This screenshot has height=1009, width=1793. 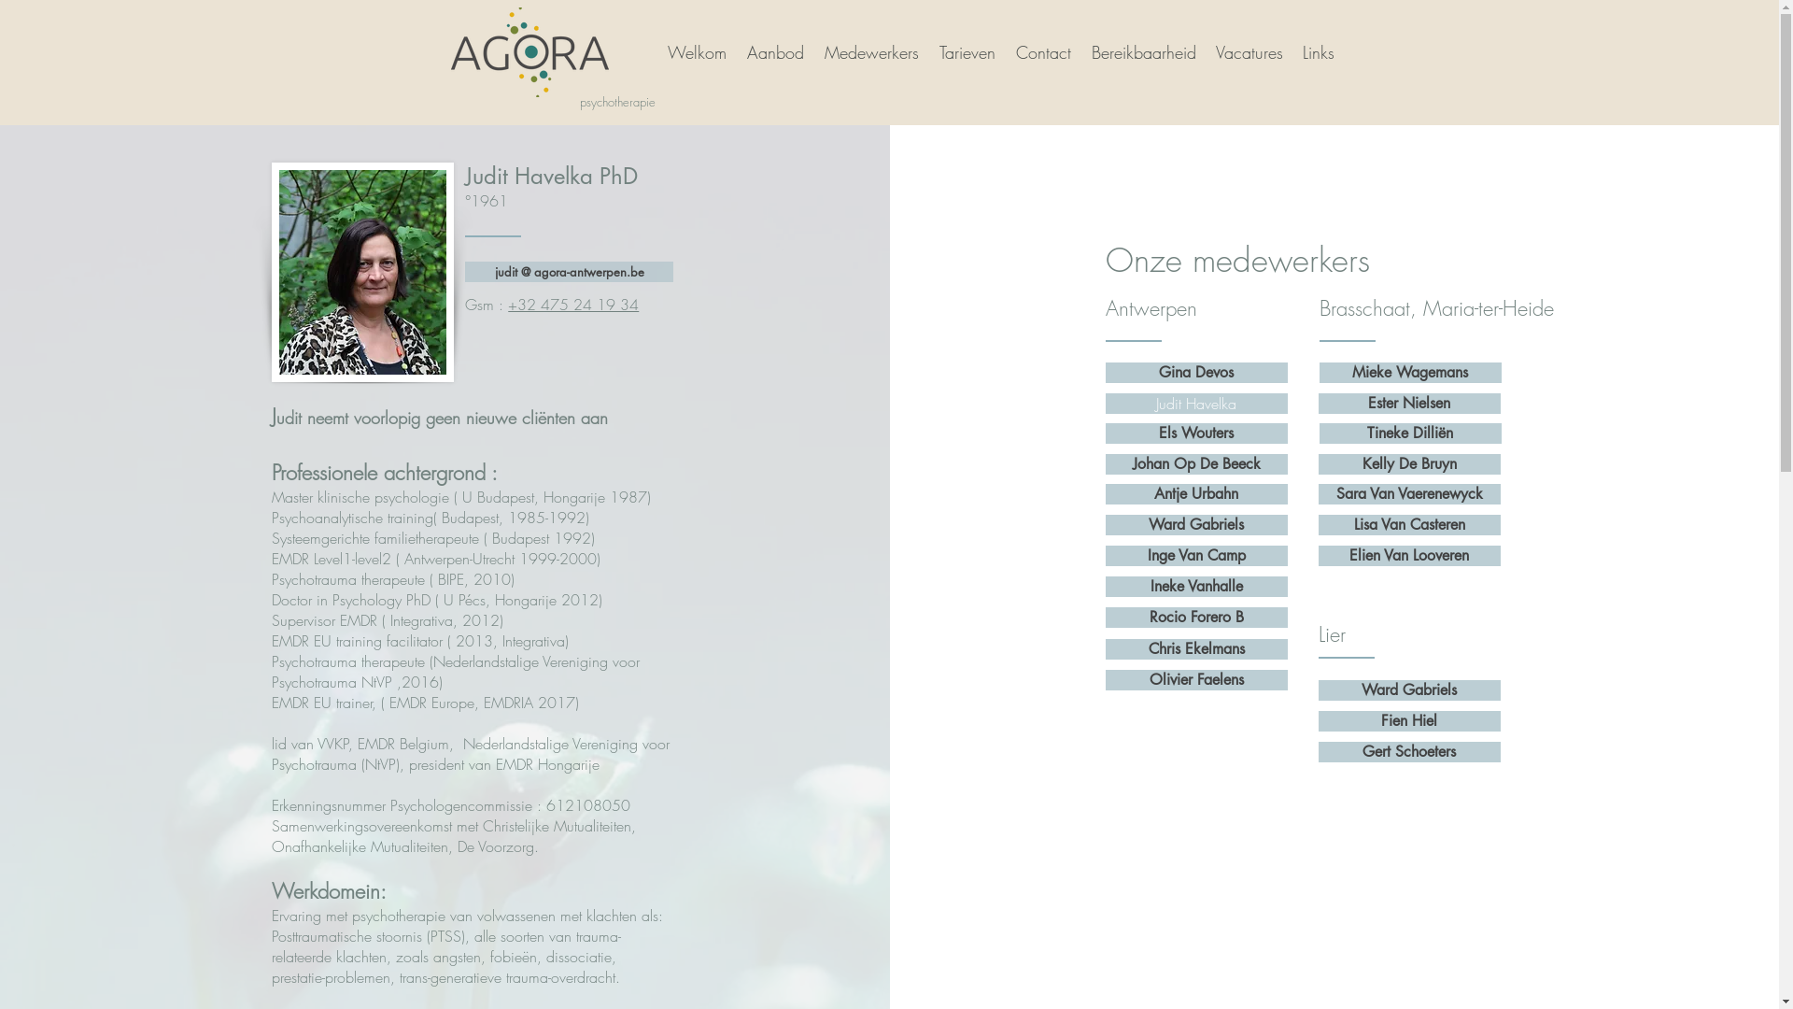 I want to click on Medewerkers, so click(x=870, y=52).